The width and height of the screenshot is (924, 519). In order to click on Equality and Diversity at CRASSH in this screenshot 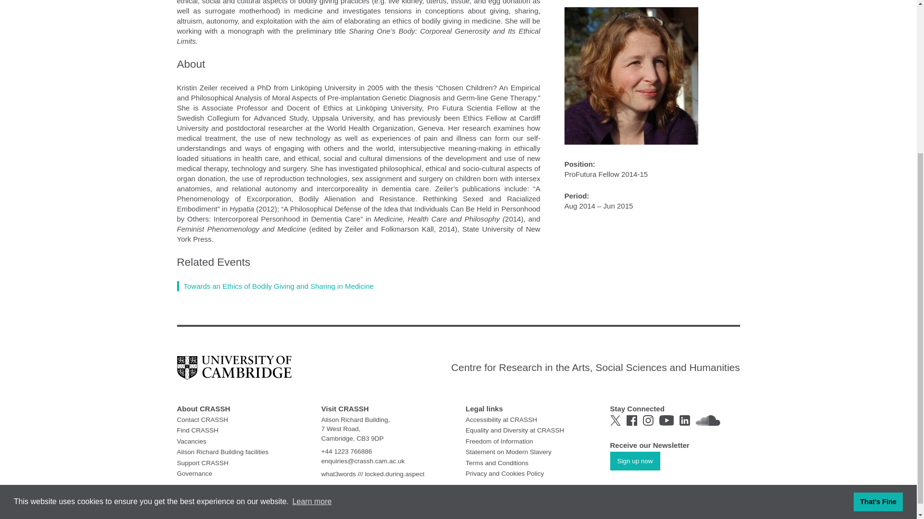, I will do `click(515, 430)`.